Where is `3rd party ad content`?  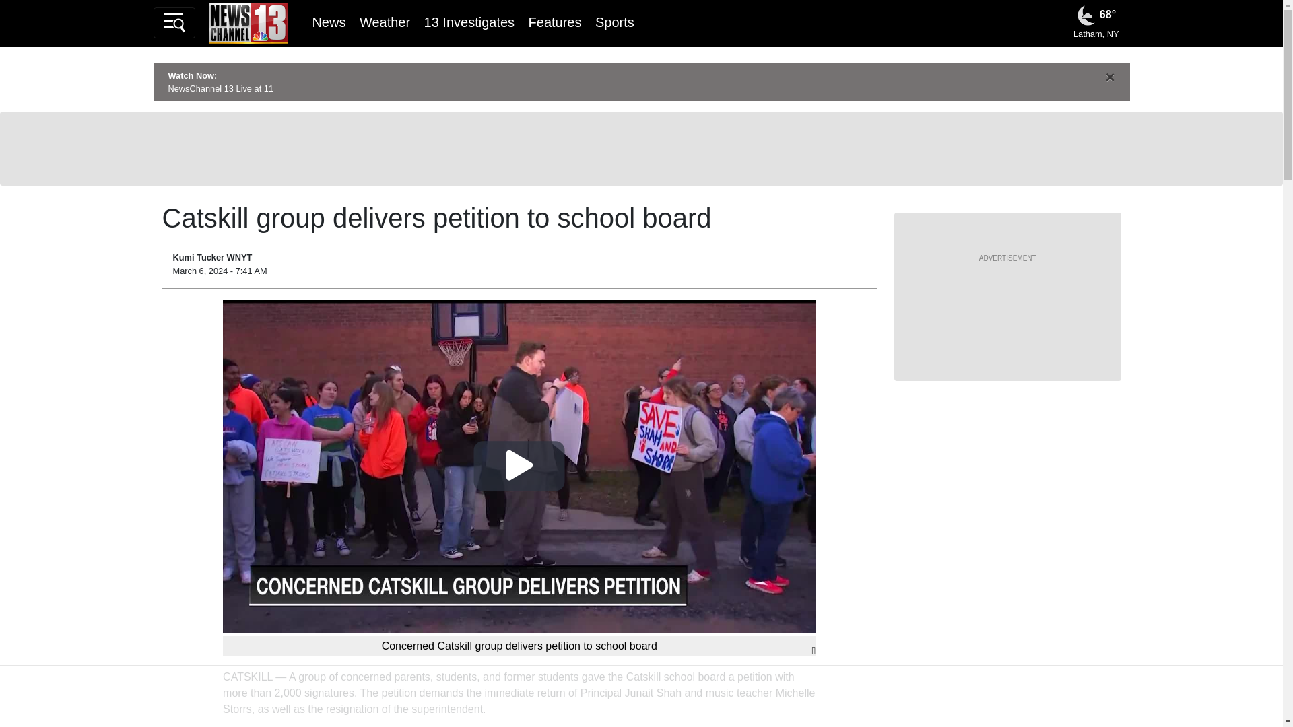
3rd party ad content is located at coordinates (640, 148).